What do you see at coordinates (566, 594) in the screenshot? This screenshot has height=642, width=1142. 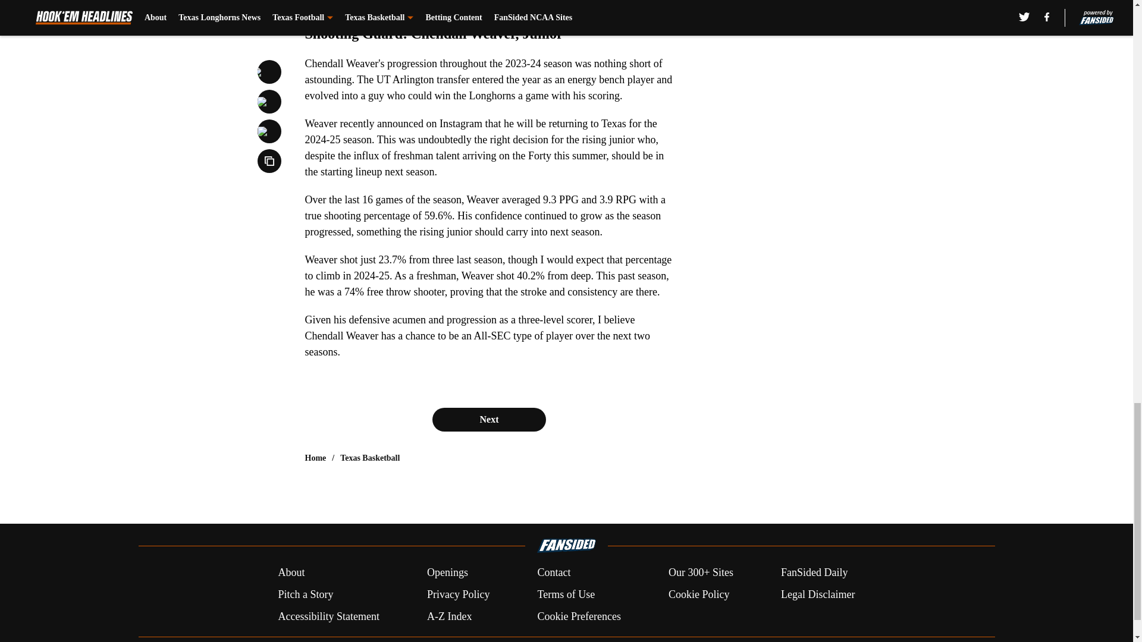 I see `Terms of Use` at bounding box center [566, 594].